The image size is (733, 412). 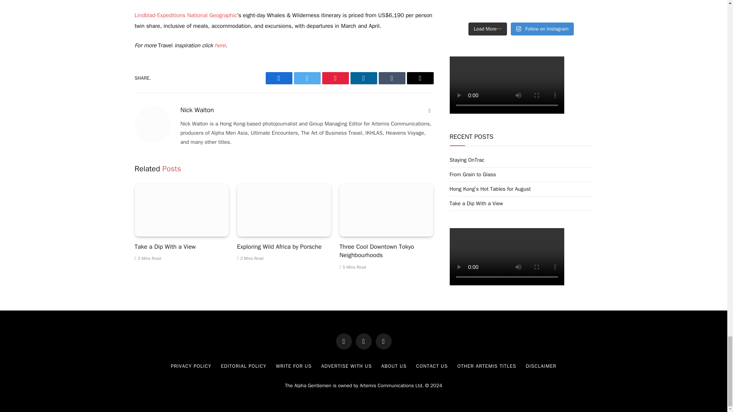 I want to click on Share via Email, so click(x=420, y=78).